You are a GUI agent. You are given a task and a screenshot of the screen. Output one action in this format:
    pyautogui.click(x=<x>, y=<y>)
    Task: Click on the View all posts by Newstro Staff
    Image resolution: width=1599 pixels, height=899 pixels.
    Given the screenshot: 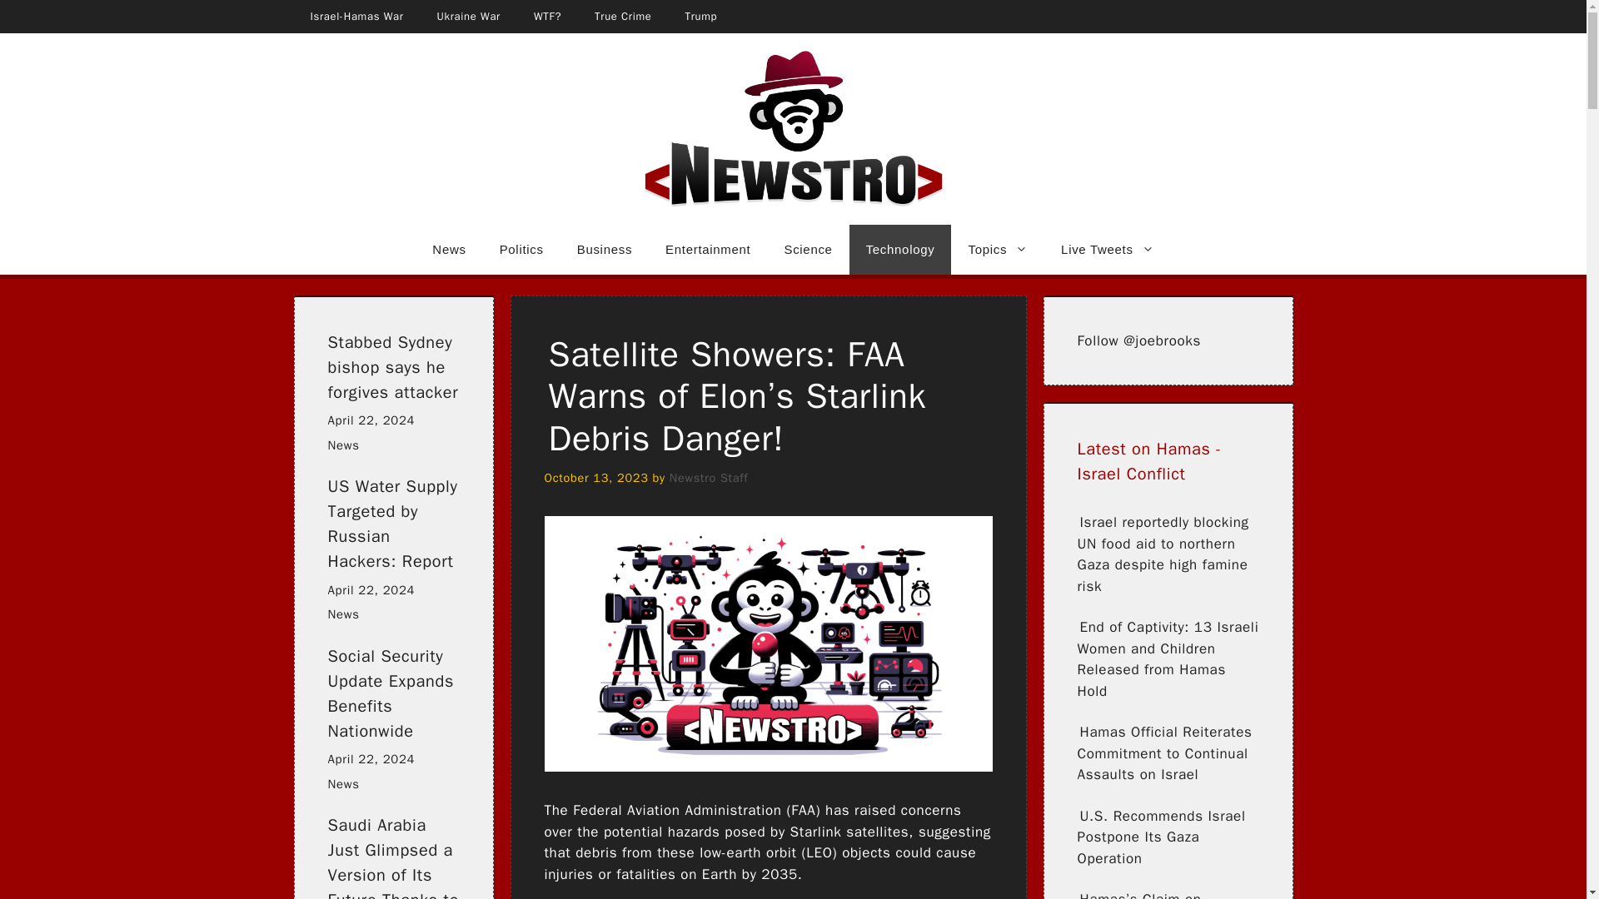 What is the action you would take?
    pyautogui.click(x=709, y=478)
    